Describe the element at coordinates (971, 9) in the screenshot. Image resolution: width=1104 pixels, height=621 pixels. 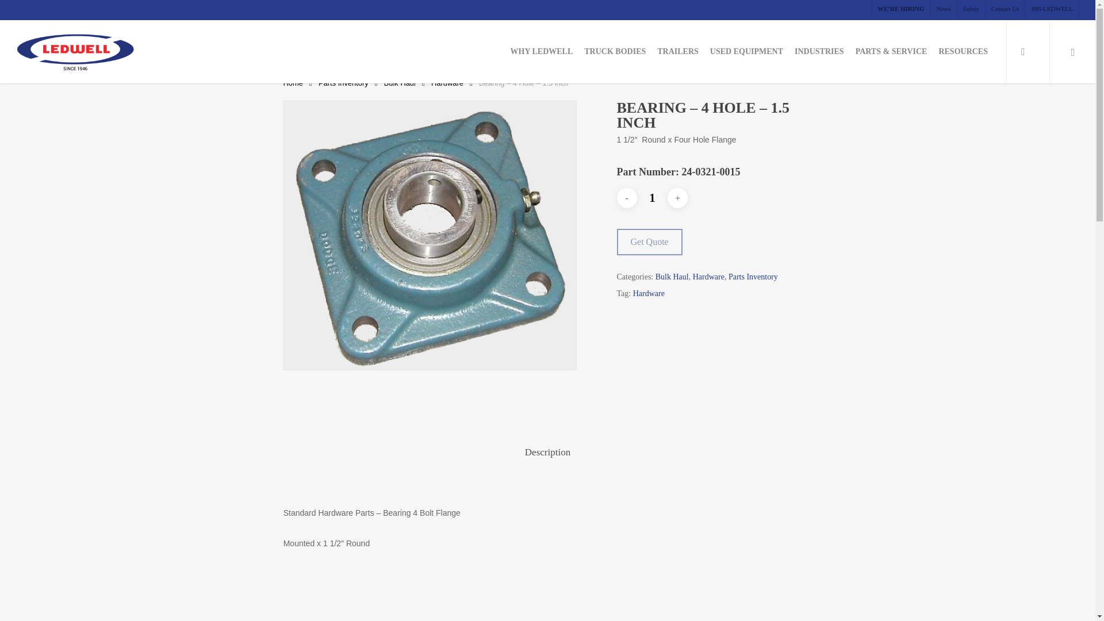
I see `Safety` at that location.